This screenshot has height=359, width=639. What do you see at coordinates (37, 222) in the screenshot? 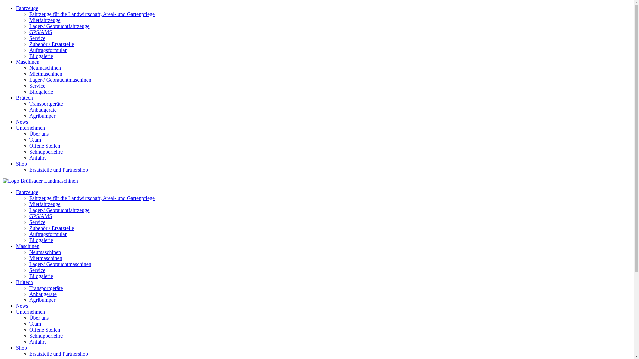
I see `Service` at bounding box center [37, 222].